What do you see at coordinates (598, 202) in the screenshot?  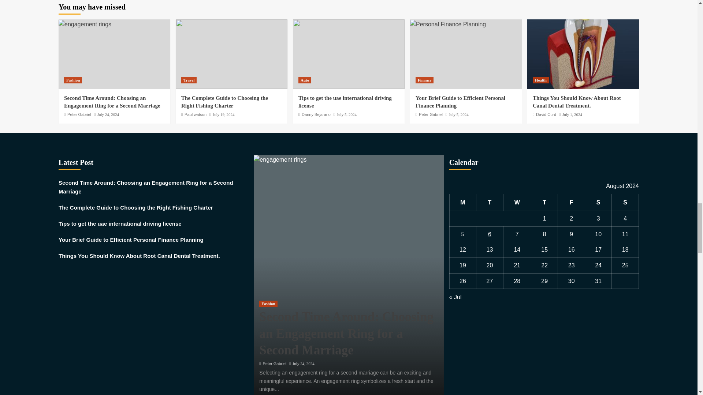 I see `Saturday` at bounding box center [598, 202].